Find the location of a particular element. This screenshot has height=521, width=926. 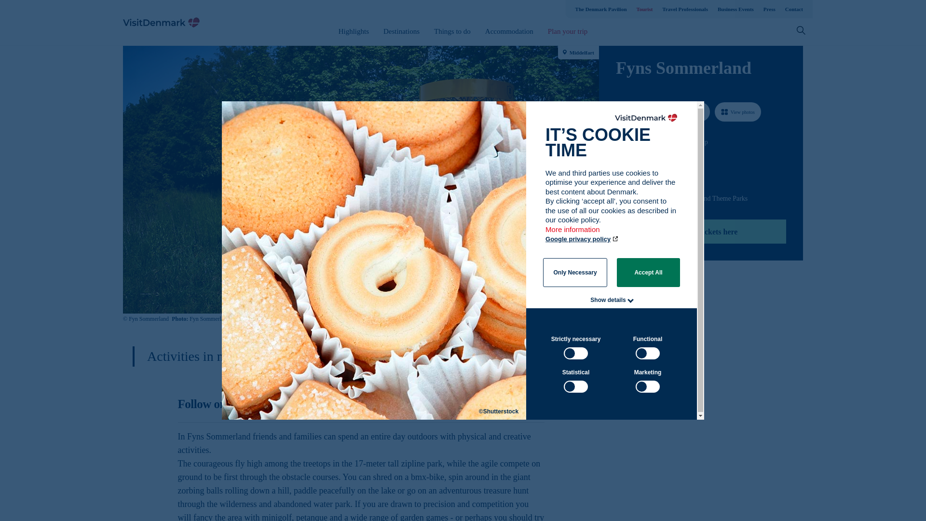

Path is located at coordinates (619, 159).